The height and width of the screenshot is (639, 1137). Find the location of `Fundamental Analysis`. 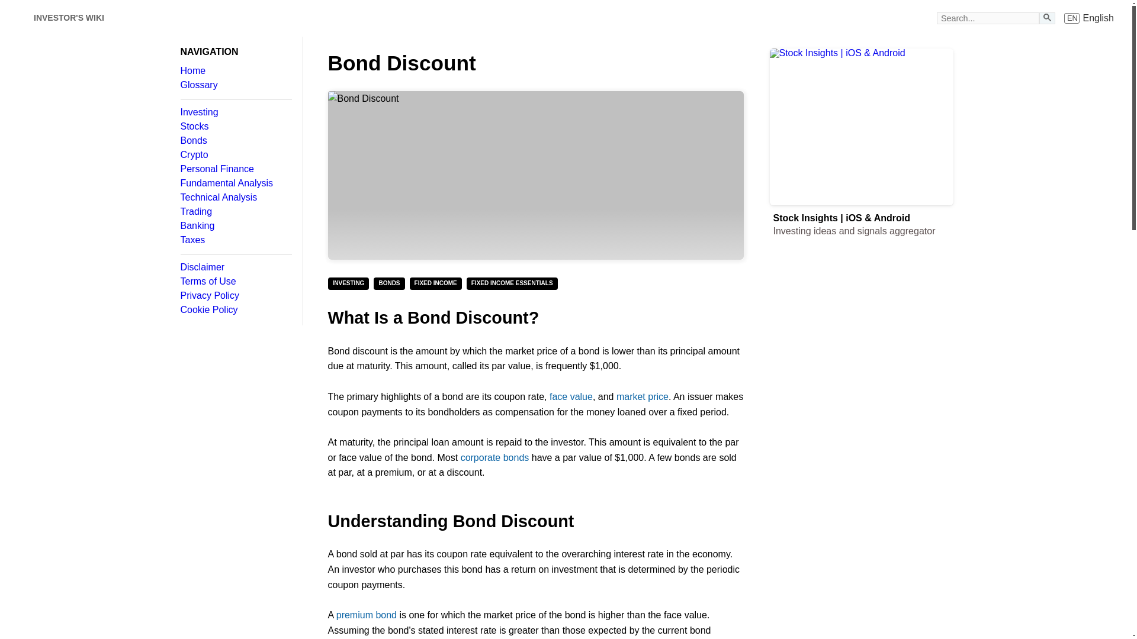

Fundamental Analysis is located at coordinates (235, 212).